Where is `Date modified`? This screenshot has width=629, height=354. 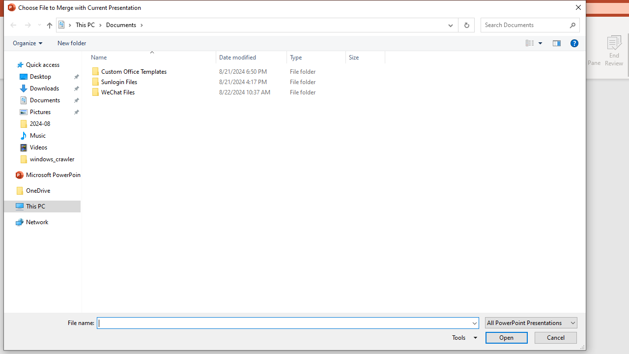
Date modified is located at coordinates (252, 57).